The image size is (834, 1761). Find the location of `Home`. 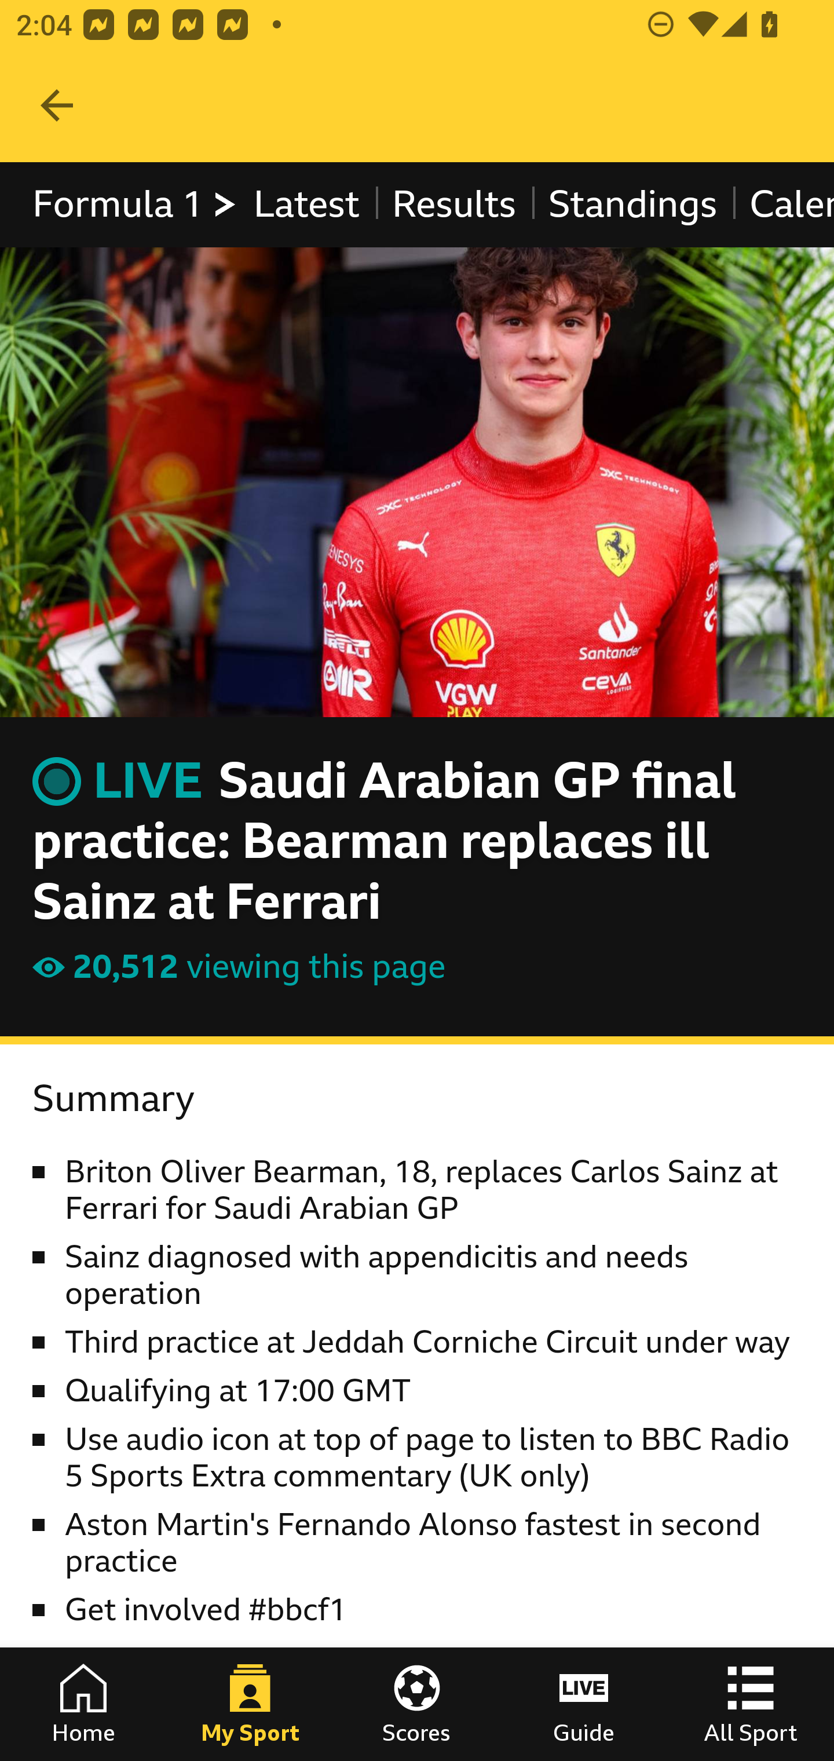

Home is located at coordinates (83, 1704).